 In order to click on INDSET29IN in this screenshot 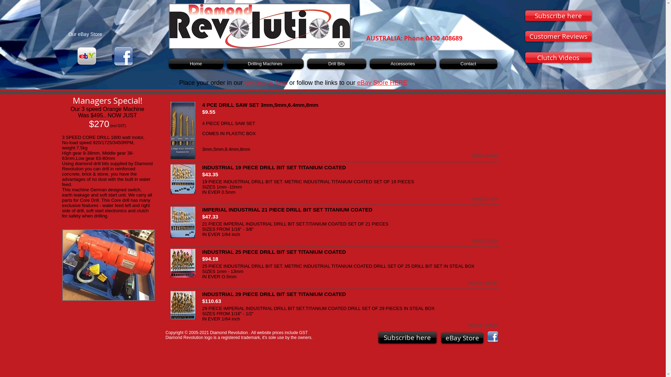, I will do `click(183, 305)`.